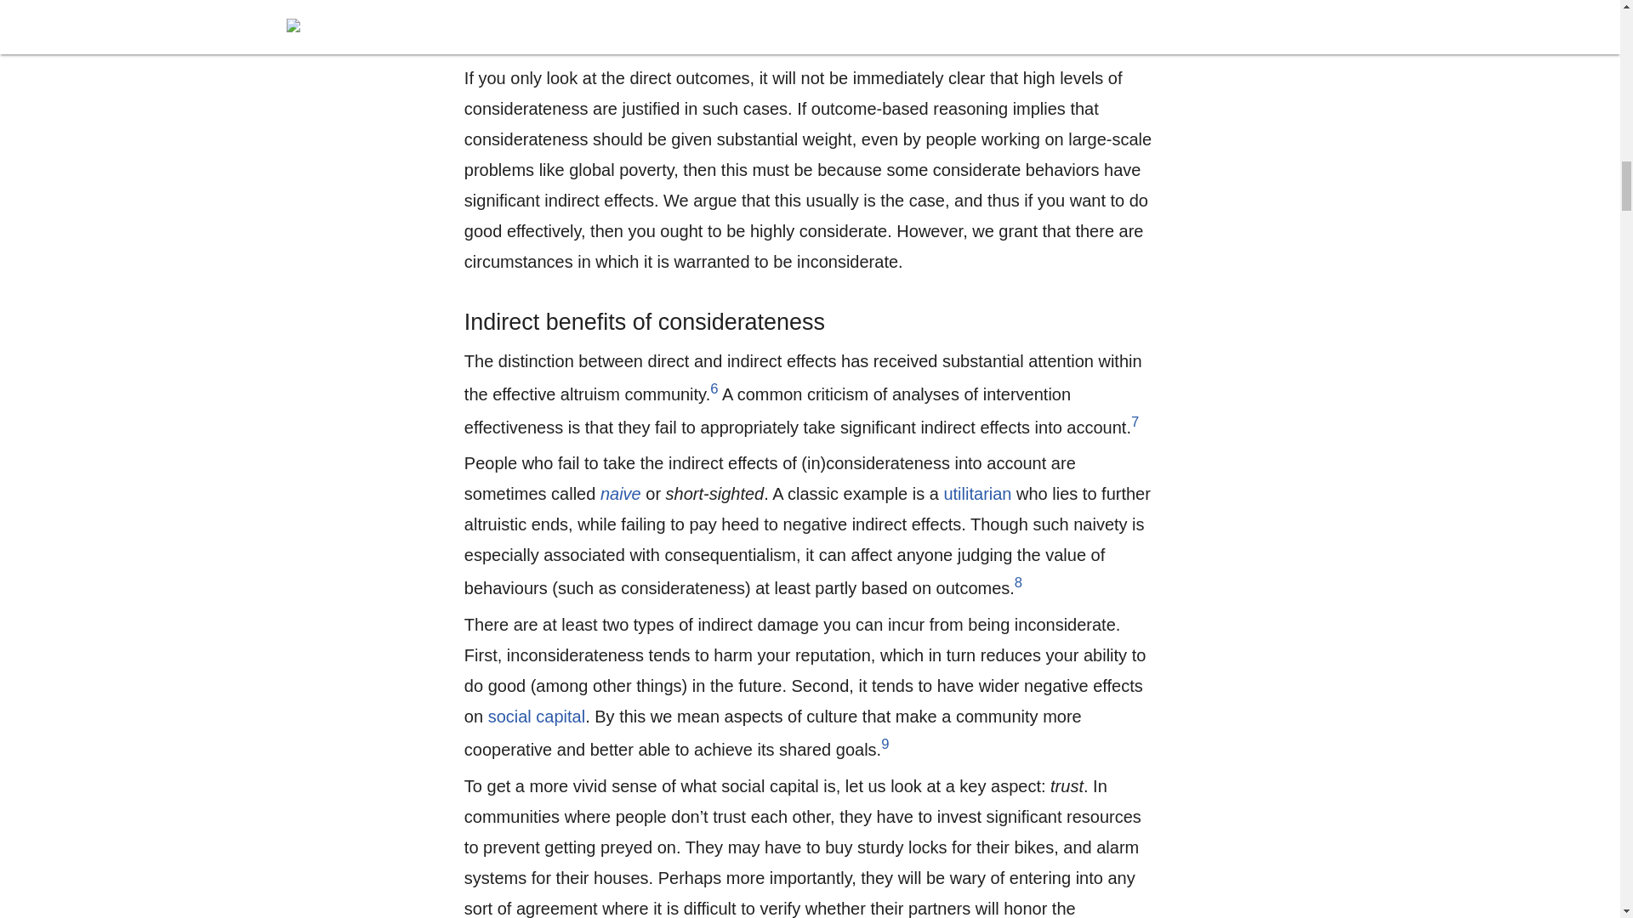  Describe the element at coordinates (621, 493) in the screenshot. I see `naive` at that location.